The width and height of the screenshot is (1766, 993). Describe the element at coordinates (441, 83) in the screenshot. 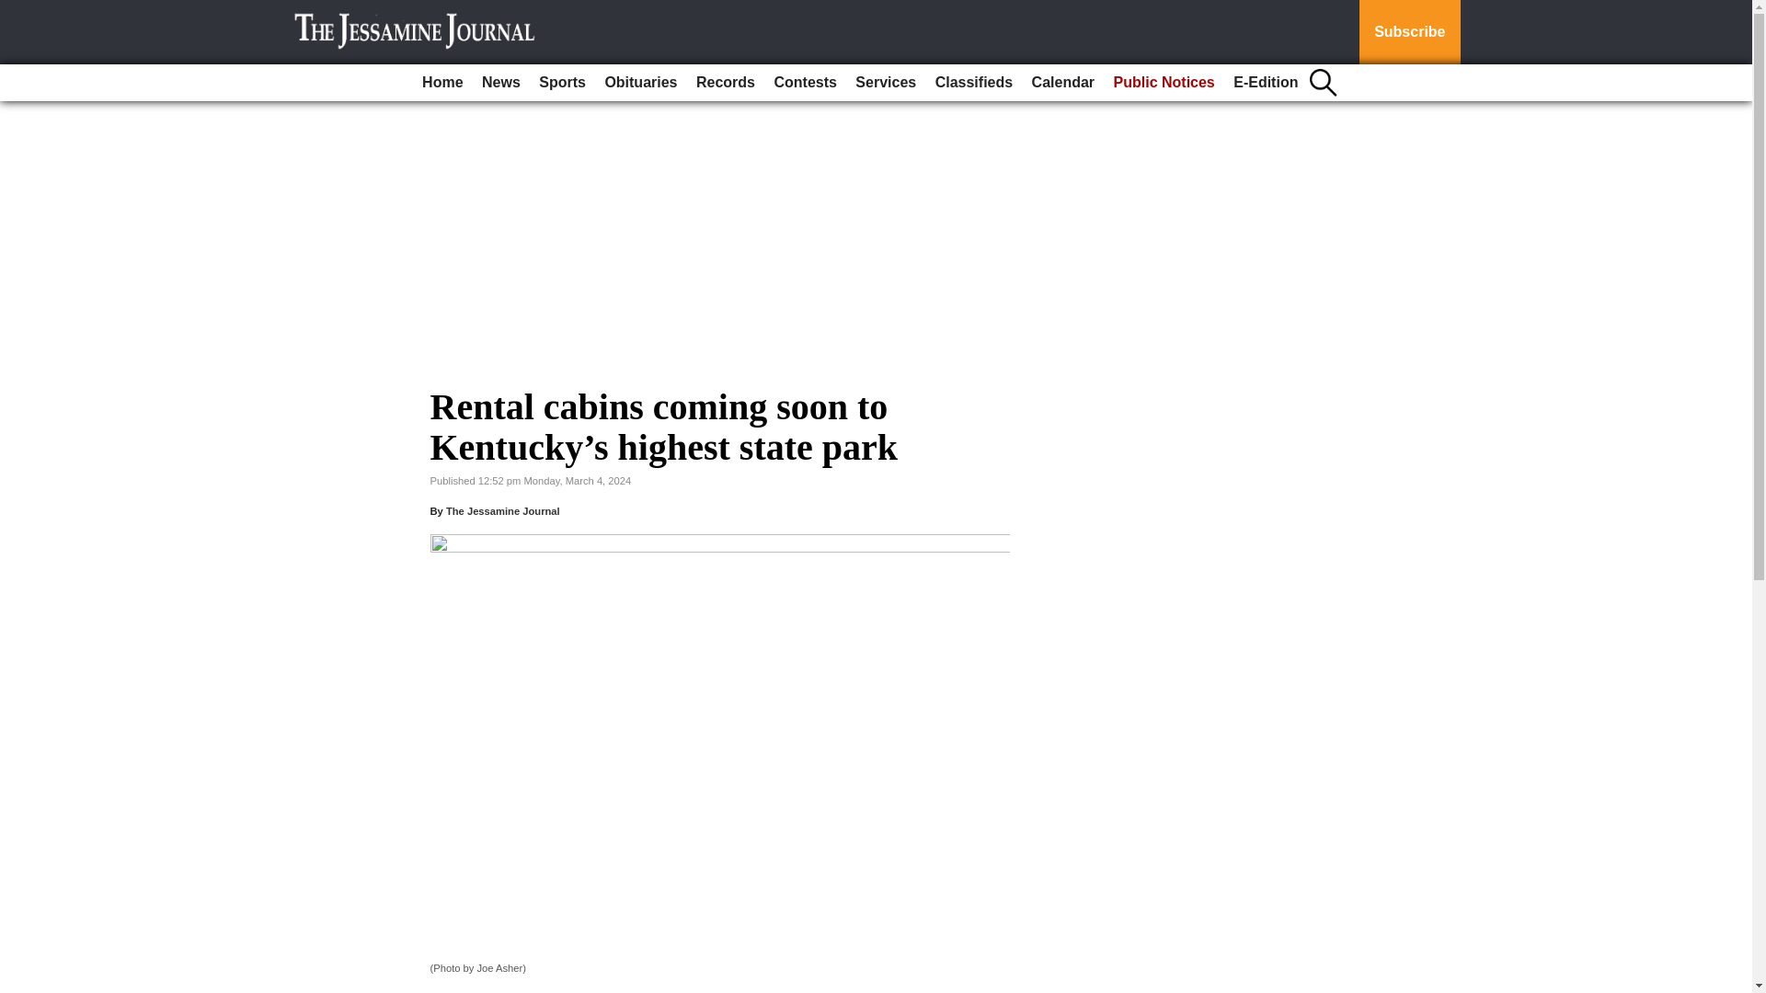

I see `Home` at that location.